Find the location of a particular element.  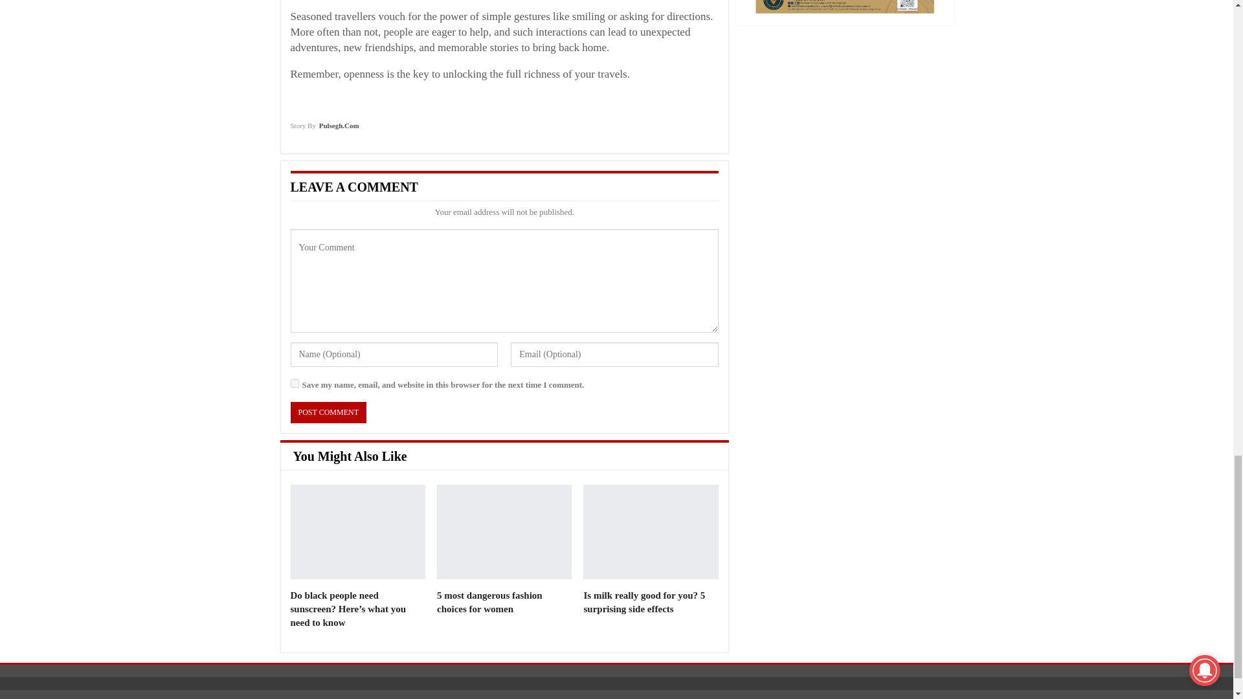

Story By Pulsegh.Com is located at coordinates (324, 131).